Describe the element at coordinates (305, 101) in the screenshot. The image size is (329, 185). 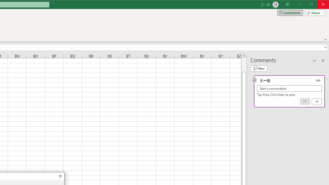
I see `Post comment (Ctrl + Enter)` at that location.